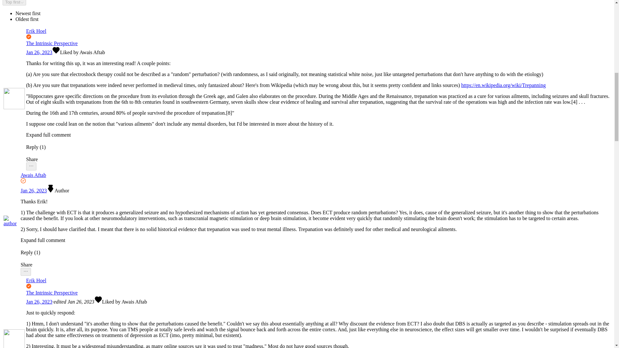 This screenshot has width=619, height=348. Describe the element at coordinates (28, 13) in the screenshot. I see `Newest first` at that location.